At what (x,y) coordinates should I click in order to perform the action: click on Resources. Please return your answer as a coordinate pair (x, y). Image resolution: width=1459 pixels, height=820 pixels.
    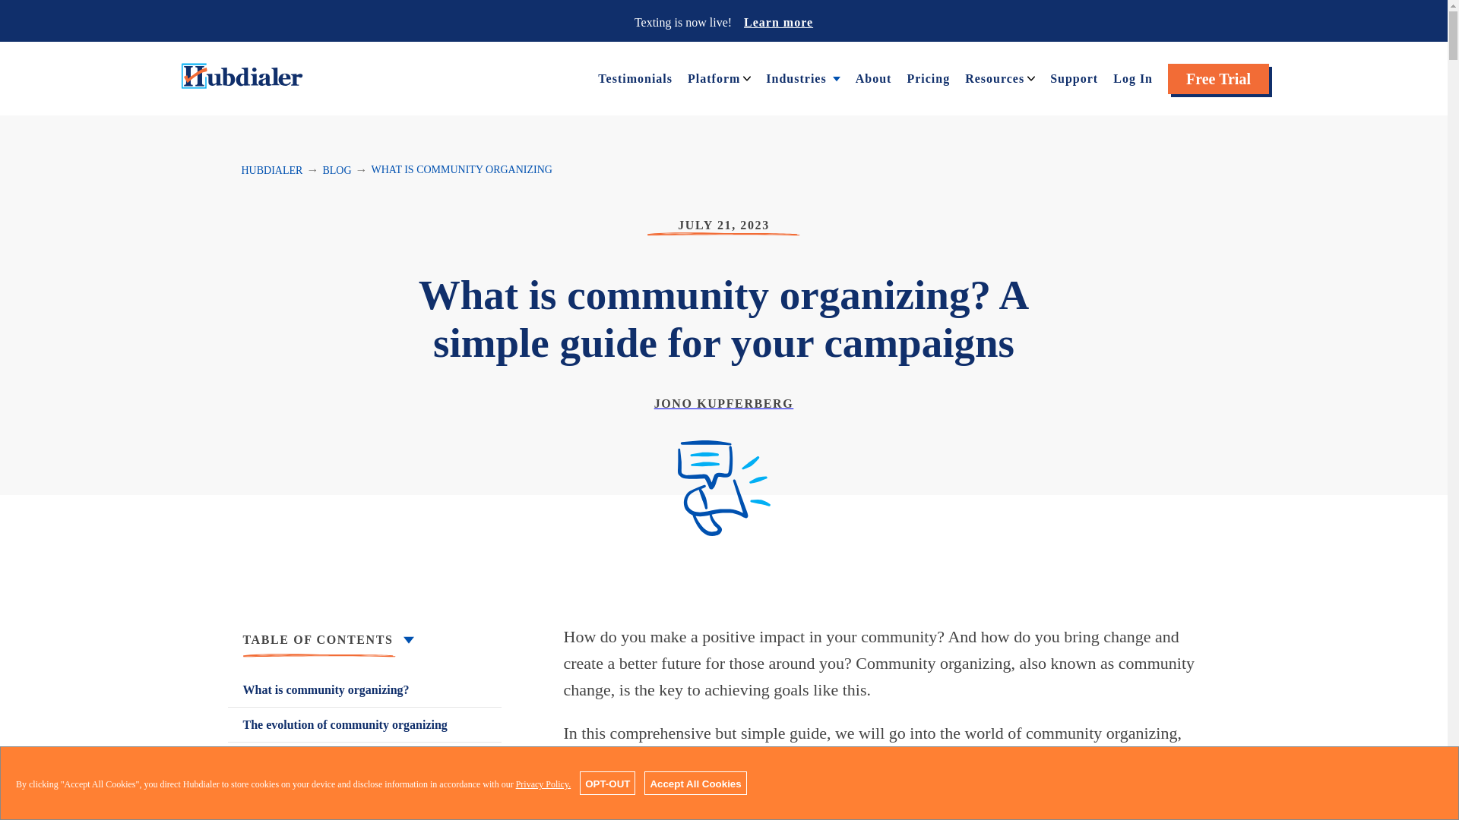
    Looking at the image, I should click on (994, 77).